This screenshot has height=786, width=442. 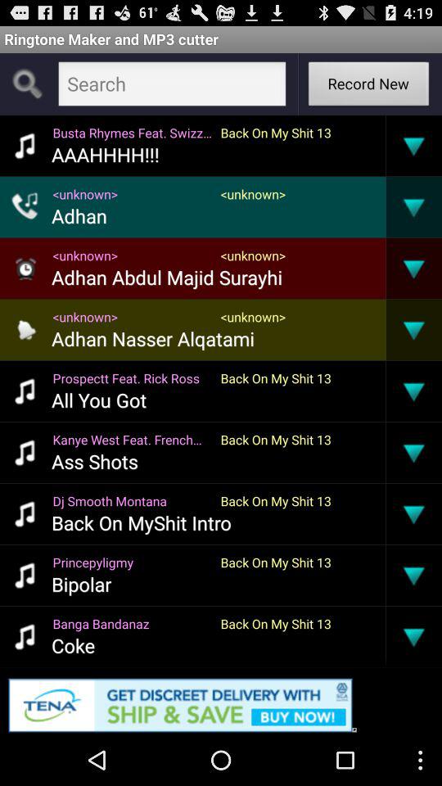 I want to click on click item to the left of back on my, so click(x=133, y=501).